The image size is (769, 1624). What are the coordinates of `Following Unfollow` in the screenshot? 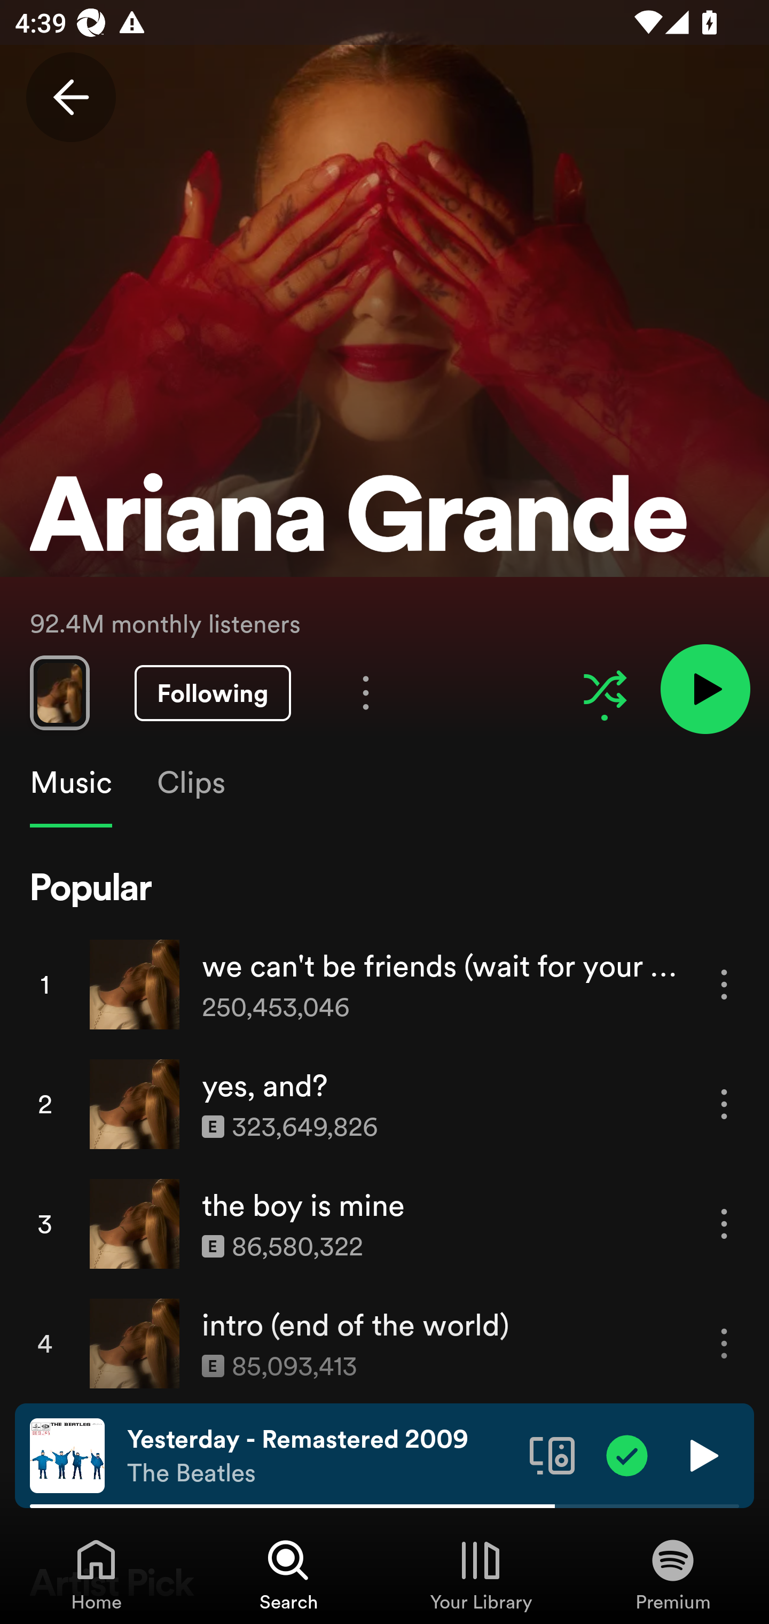 It's located at (213, 693).